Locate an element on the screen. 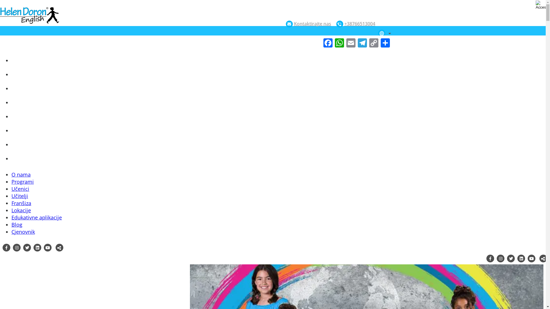 This screenshot has height=309, width=550. Copy Link is located at coordinates (374, 43).